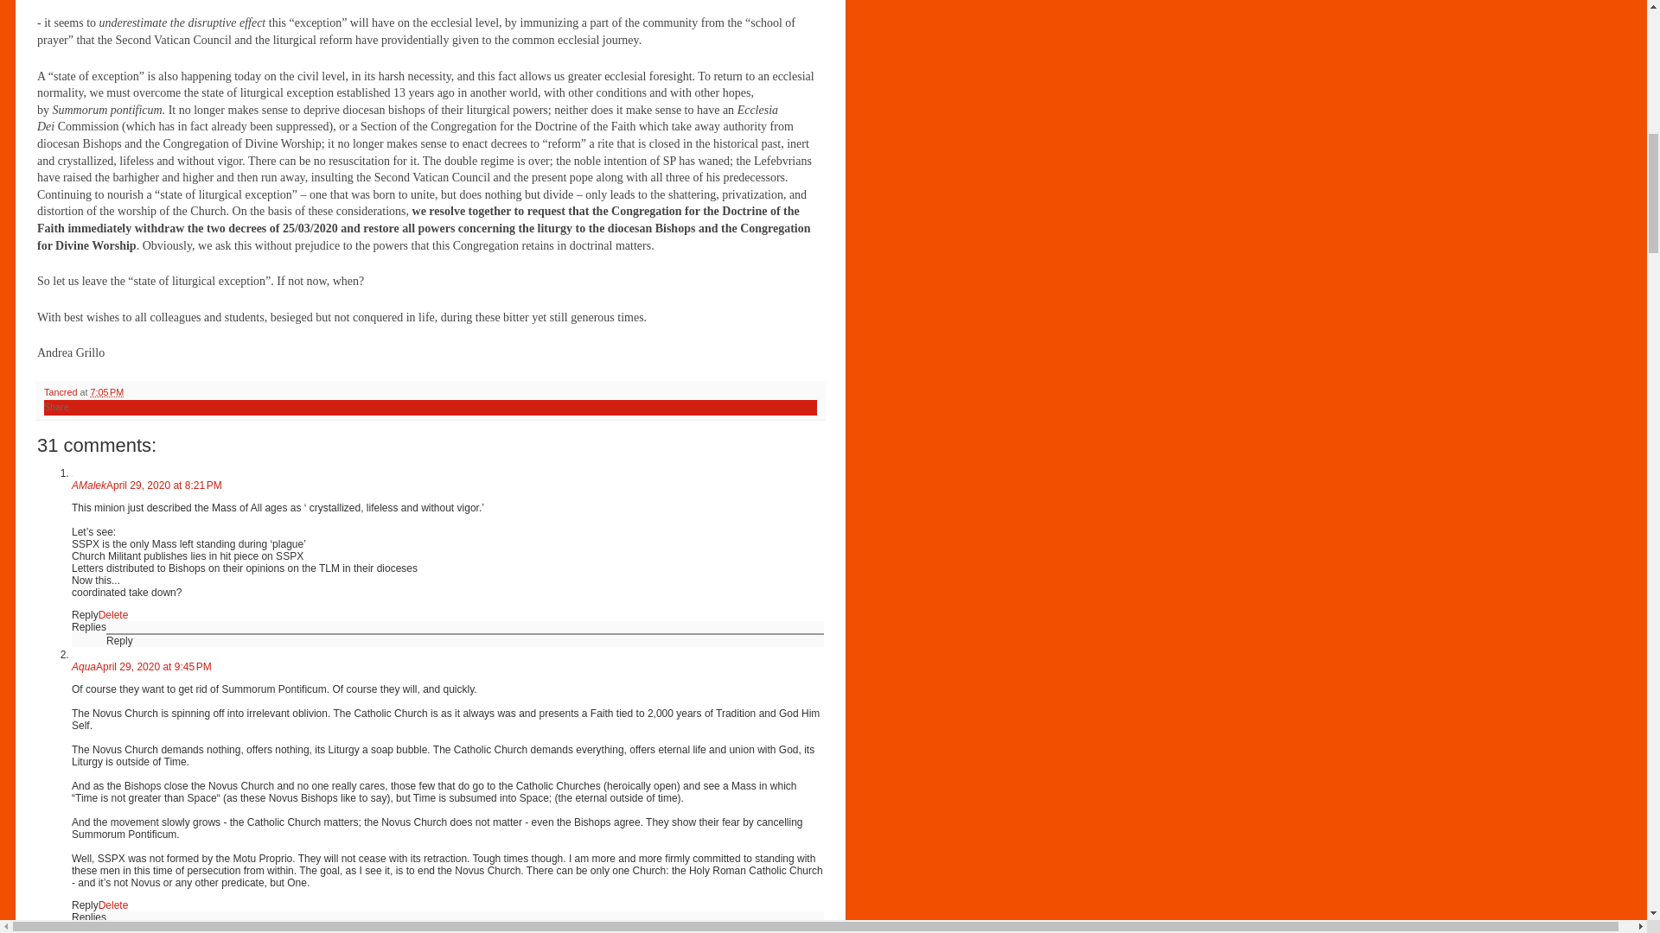 This screenshot has width=1660, height=933. What do you see at coordinates (119, 930) in the screenshot?
I see `Reply` at bounding box center [119, 930].